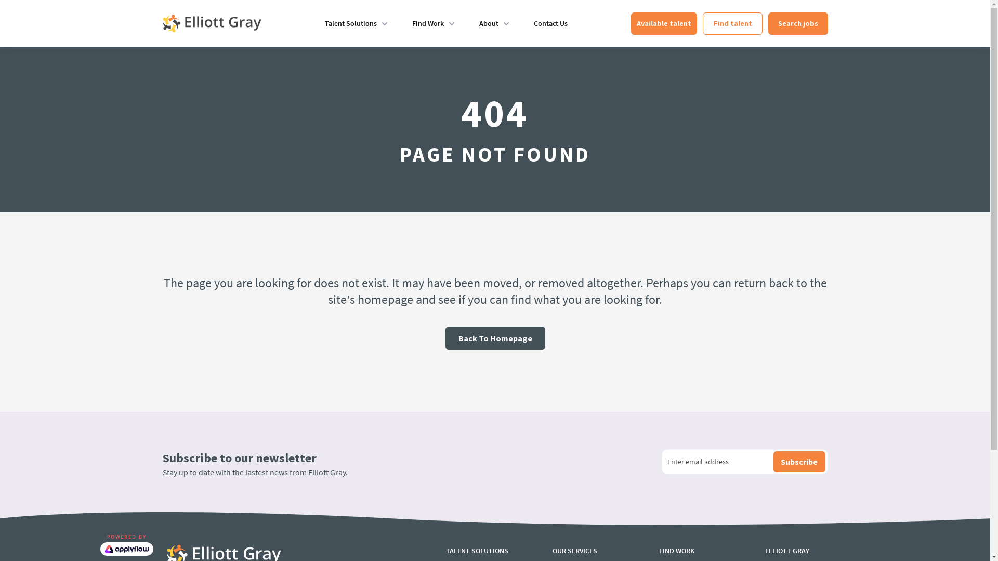 The width and height of the screenshot is (998, 561). What do you see at coordinates (427, 23) in the screenshot?
I see `Find Work` at bounding box center [427, 23].